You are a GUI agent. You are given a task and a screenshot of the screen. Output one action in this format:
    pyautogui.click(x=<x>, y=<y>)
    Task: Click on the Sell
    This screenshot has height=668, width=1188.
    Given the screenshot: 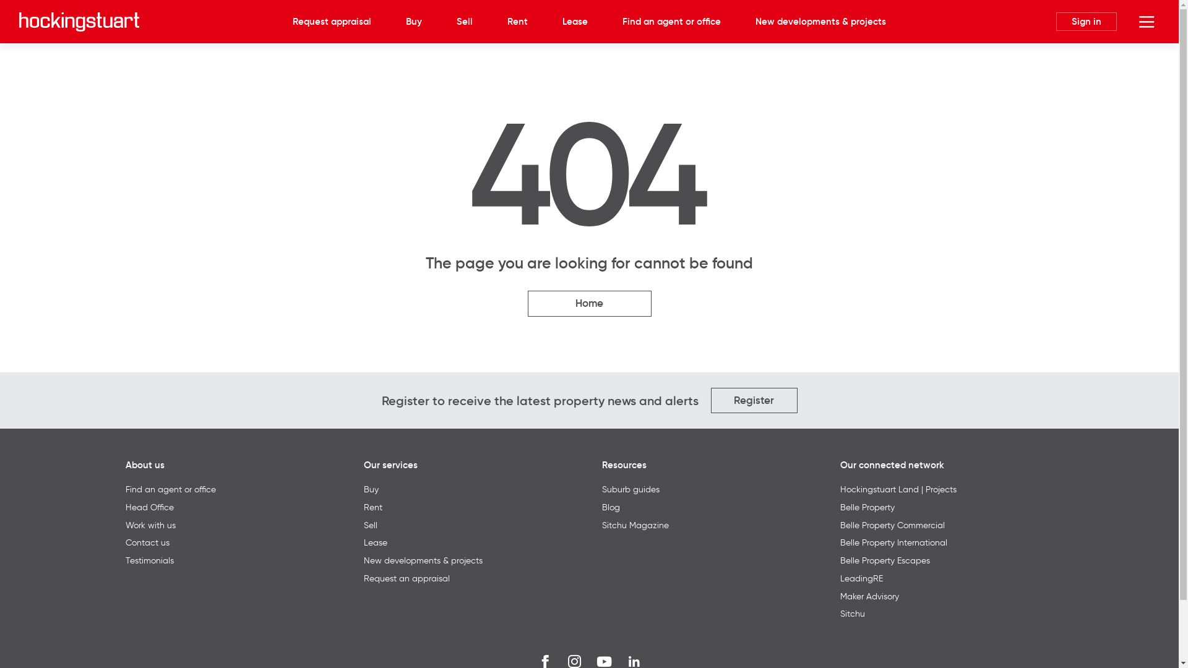 What is the action you would take?
    pyautogui.click(x=371, y=525)
    